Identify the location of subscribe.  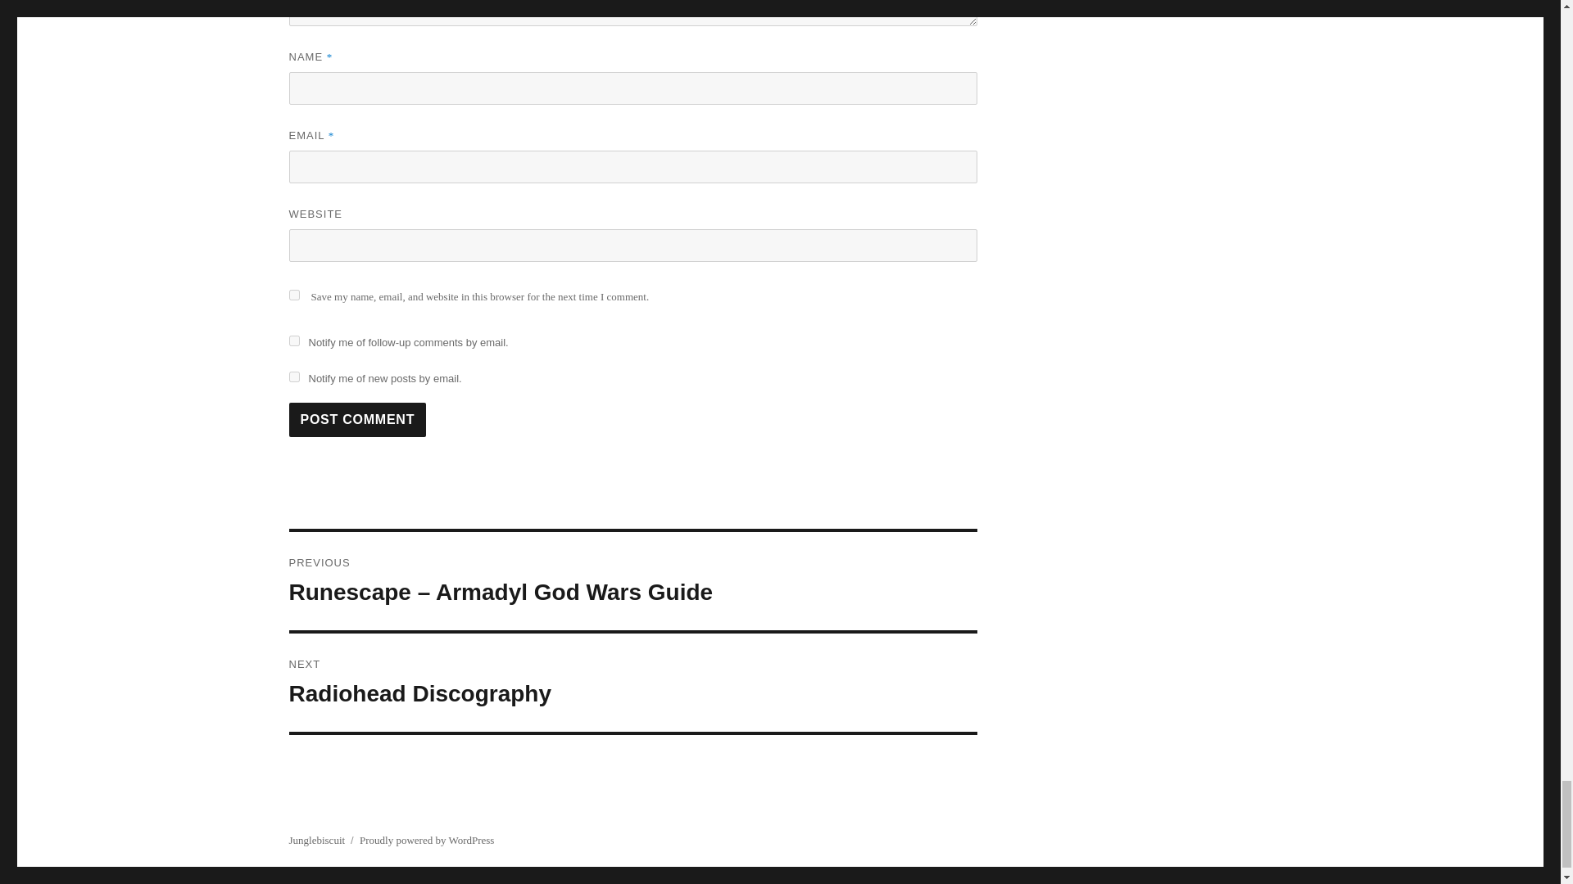
(293, 341).